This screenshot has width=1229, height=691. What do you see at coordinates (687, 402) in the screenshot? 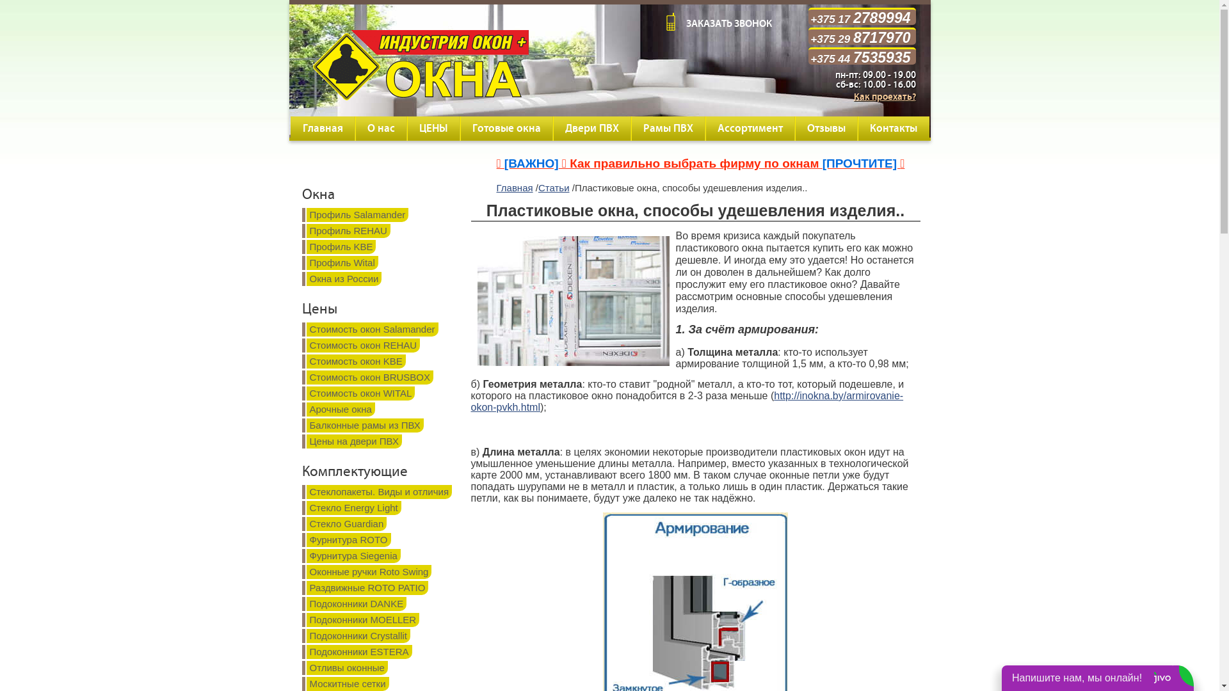
I see `http://inokna.by/armirovanie-okon-pvkh.html` at bounding box center [687, 402].